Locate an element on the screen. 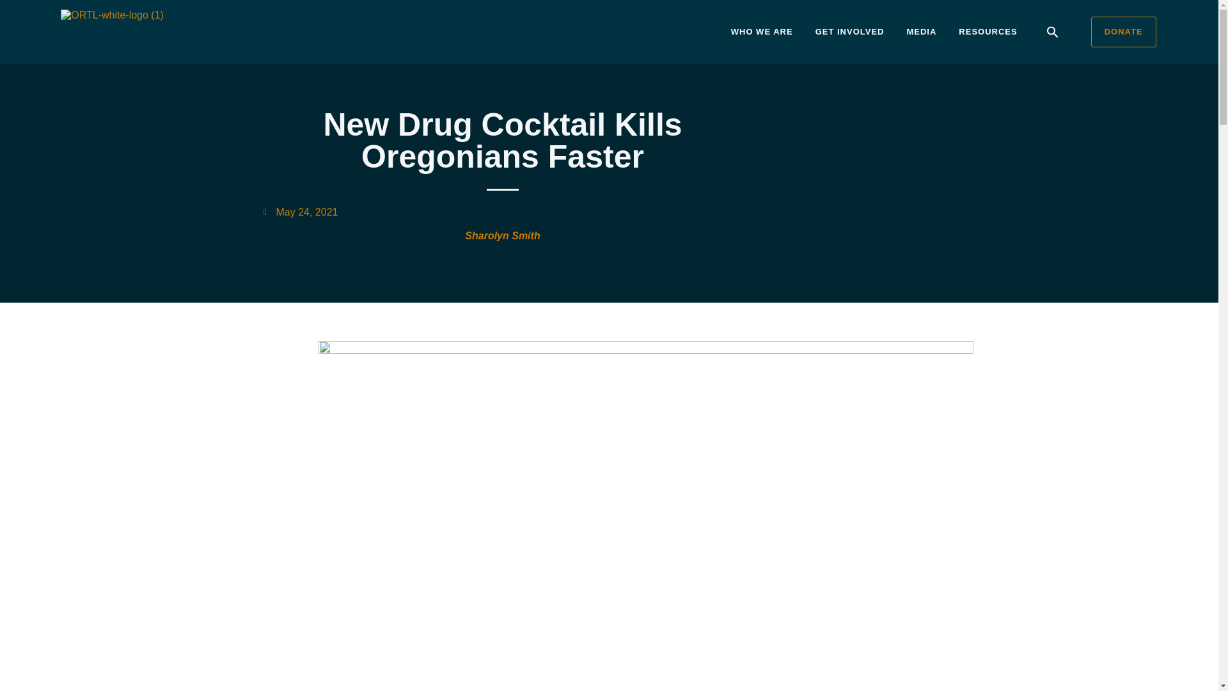 This screenshot has width=1228, height=691. WHO WE ARE is located at coordinates (761, 32).